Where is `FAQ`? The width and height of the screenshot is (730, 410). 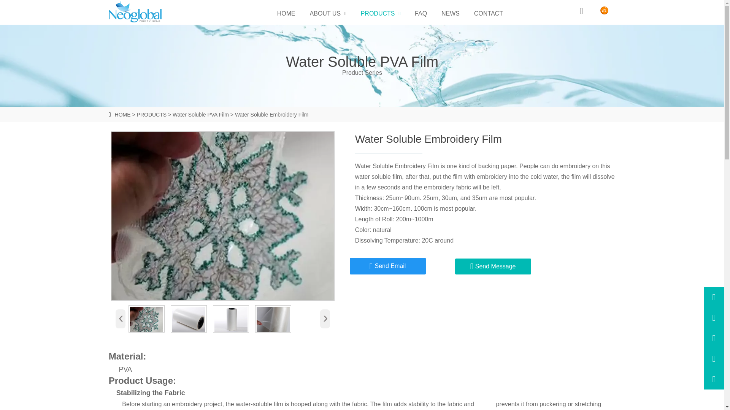
FAQ is located at coordinates (421, 14).